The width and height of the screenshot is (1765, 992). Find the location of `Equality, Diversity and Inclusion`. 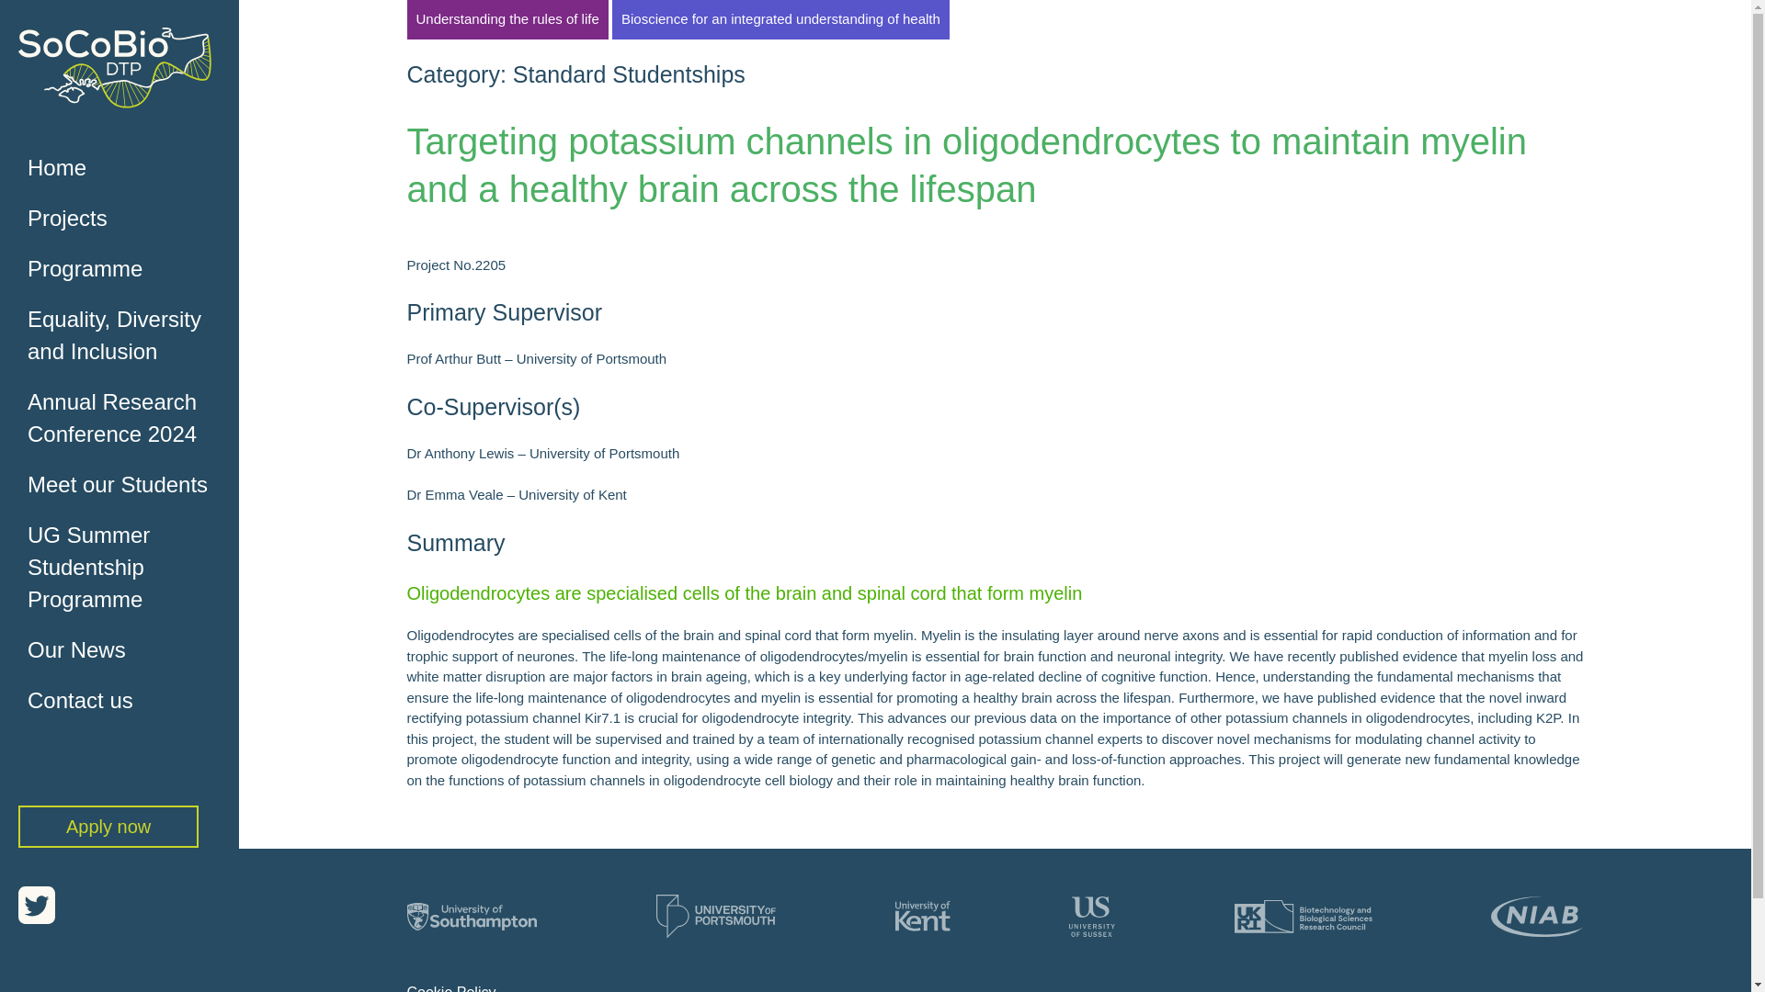

Equality, Diversity and Inclusion is located at coordinates (128, 334).